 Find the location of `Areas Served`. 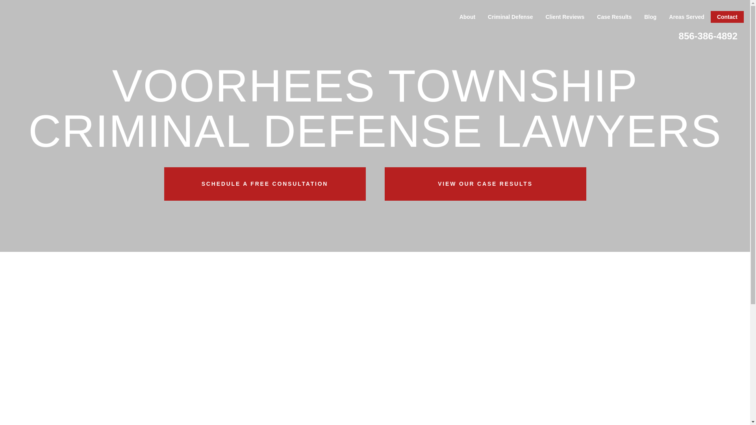

Areas Served is located at coordinates (687, 17).